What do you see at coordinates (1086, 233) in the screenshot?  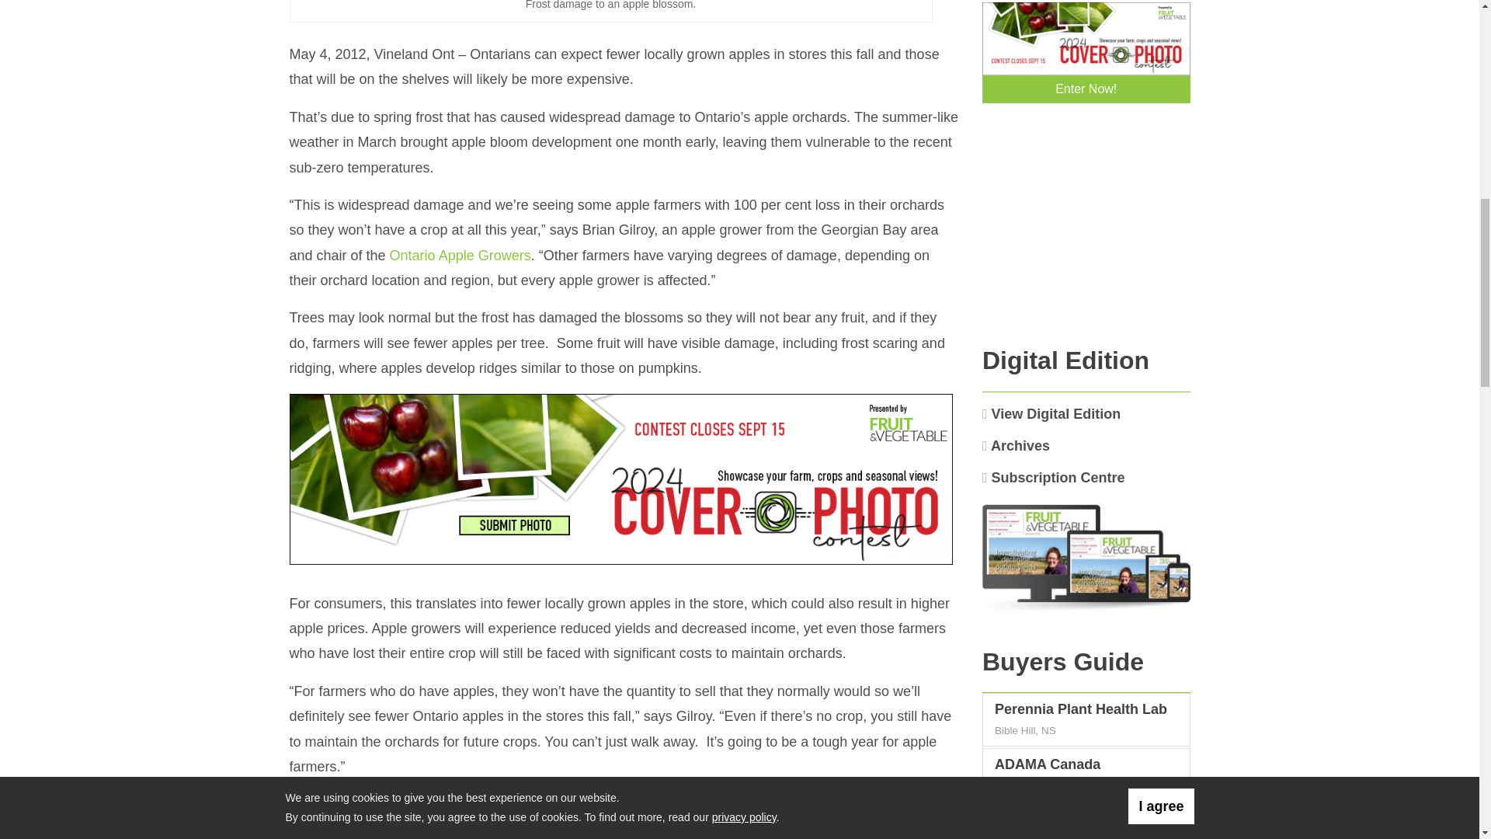 I see `3rd party ad content` at bounding box center [1086, 233].